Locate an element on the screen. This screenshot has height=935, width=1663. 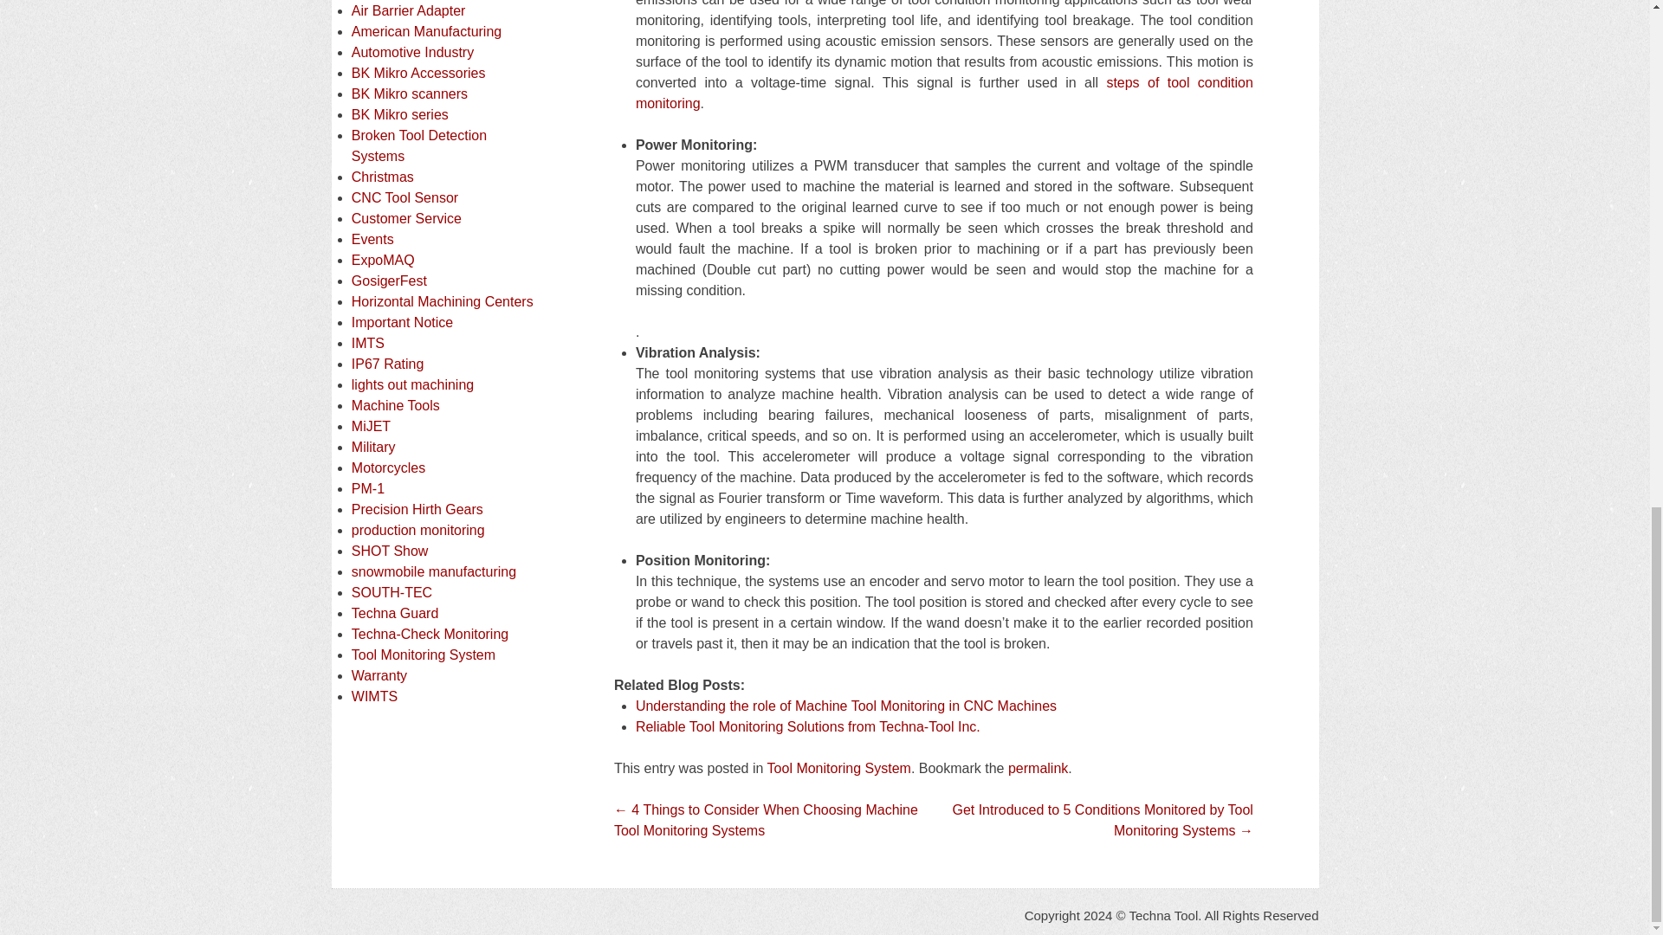
Customer Service is located at coordinates (406, 218).